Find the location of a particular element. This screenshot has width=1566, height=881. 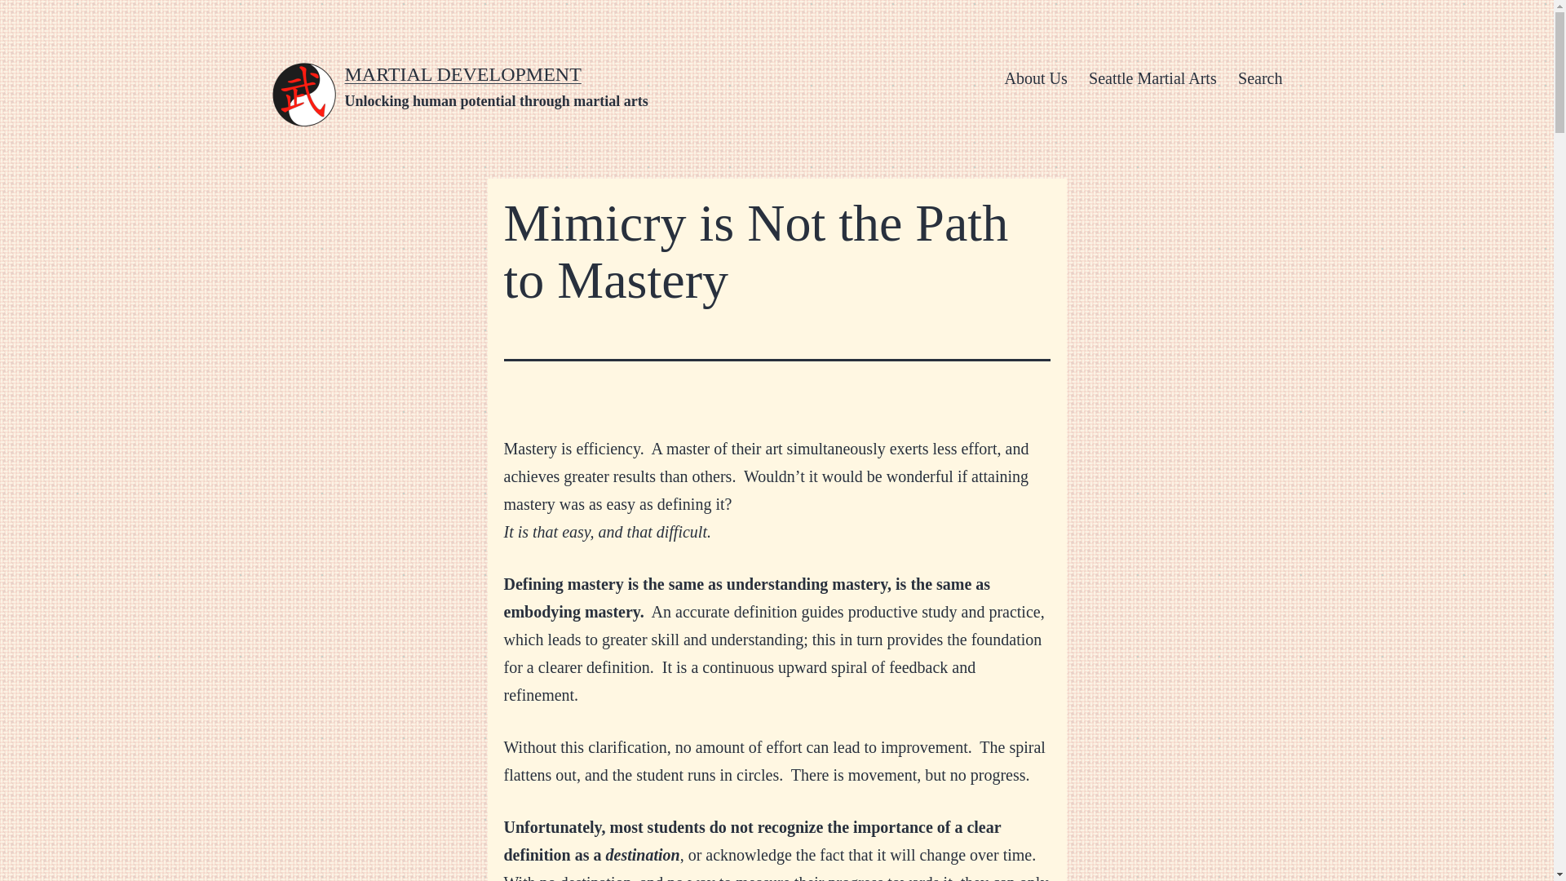

Search is located at coordinates (1260, 78).